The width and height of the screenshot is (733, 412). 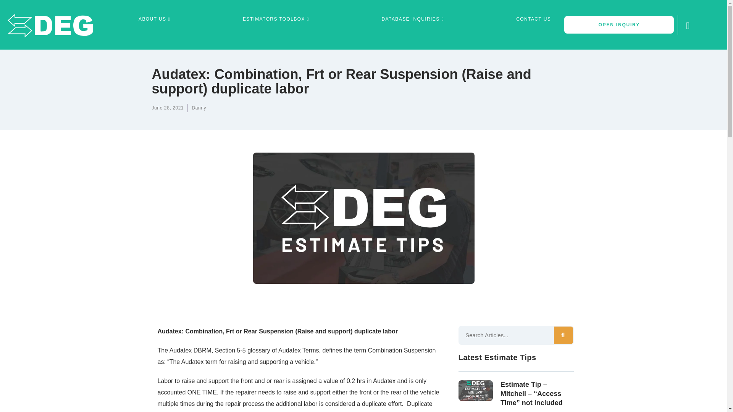 What do you see at coordinates (534, 19) in the screenshot?
I see `CONTACT US` at bounding box center [534, 19].